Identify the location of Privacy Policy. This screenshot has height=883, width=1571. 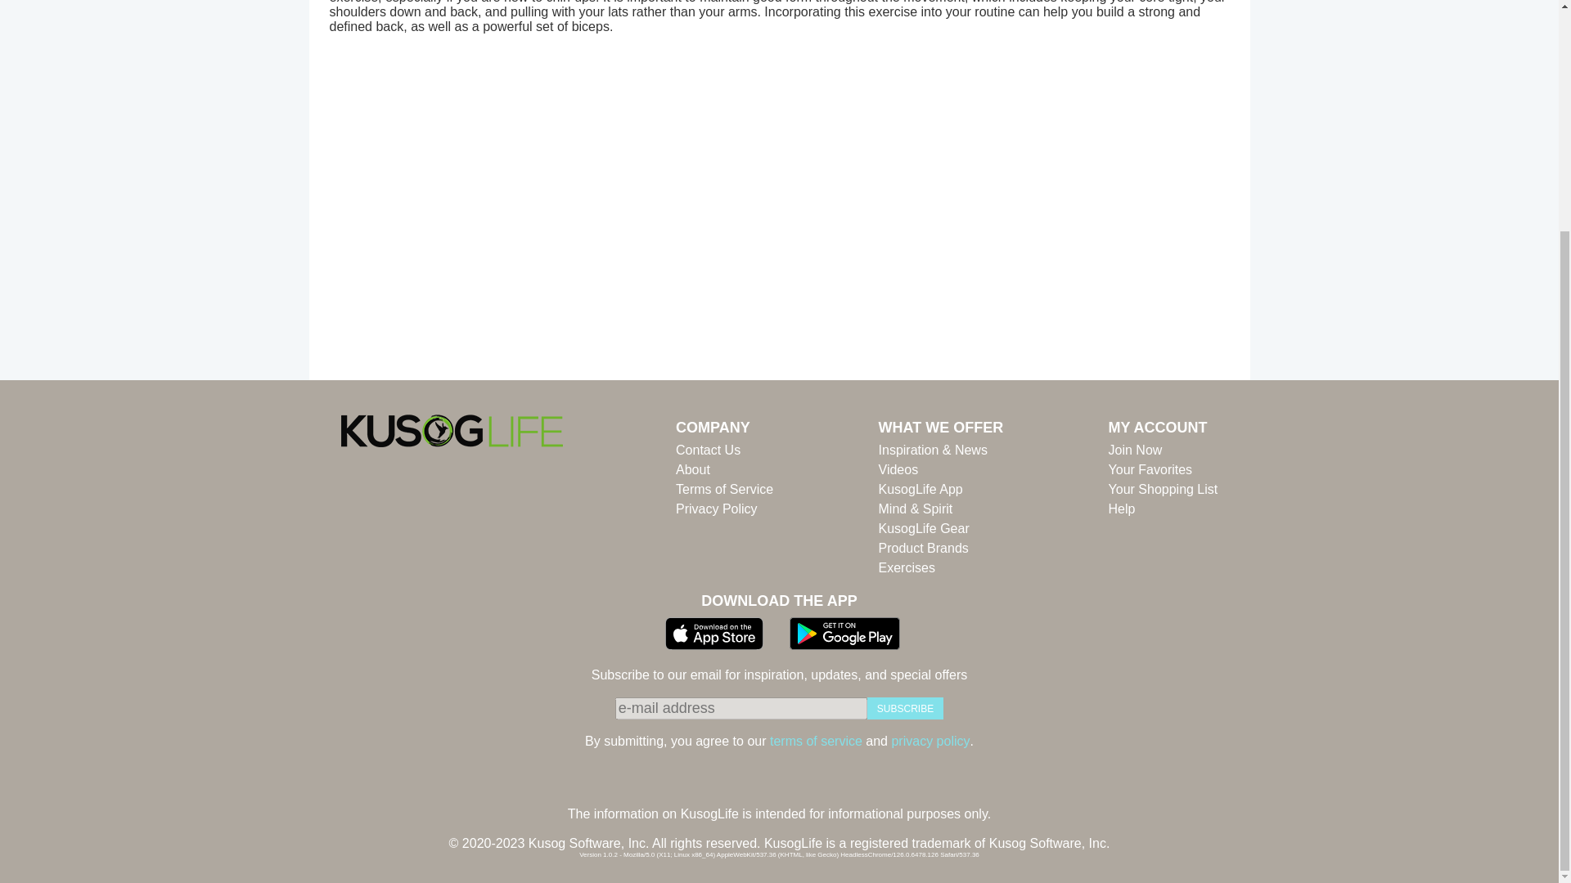
(723, 509).